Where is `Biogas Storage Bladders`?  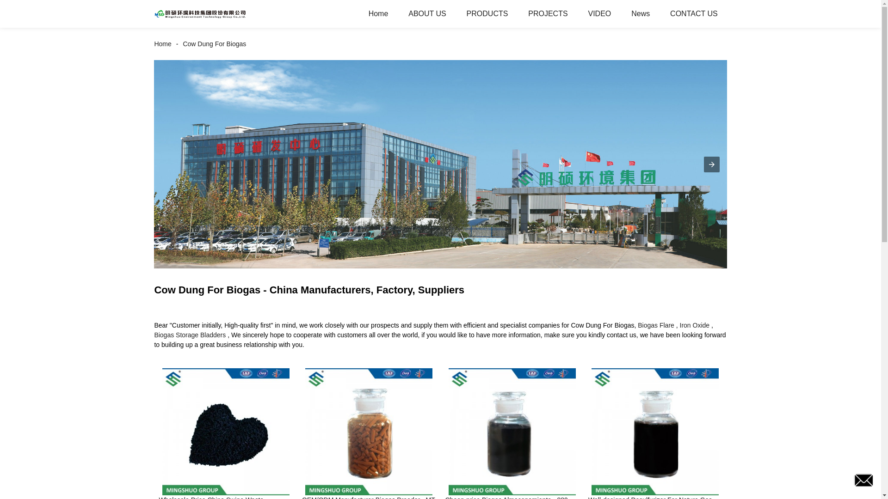
Biogas Storage Bladders is located at coordinates (190, 335).